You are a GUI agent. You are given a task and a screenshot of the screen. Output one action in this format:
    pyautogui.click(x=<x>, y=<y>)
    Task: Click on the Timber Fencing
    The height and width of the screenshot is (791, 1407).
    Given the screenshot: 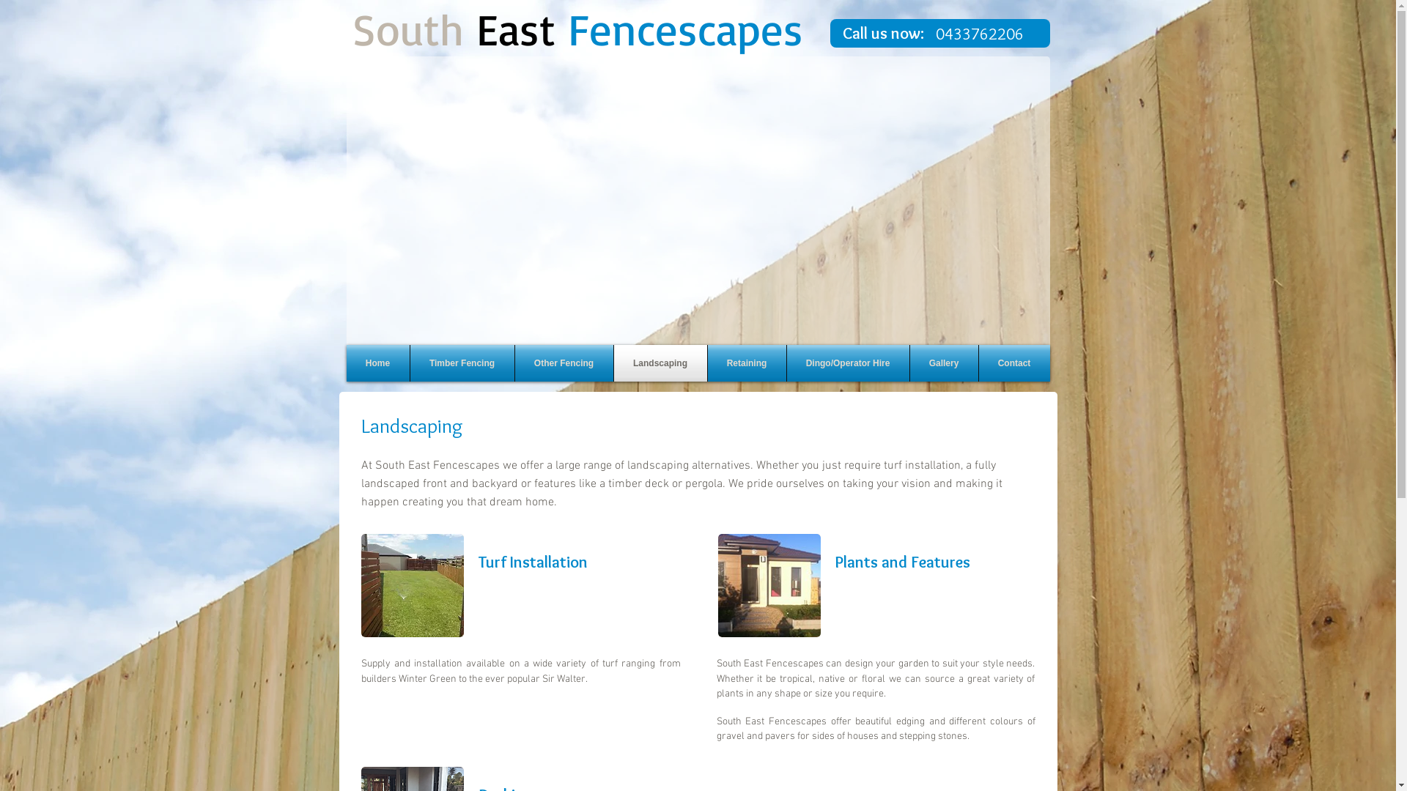 What is the action you would take?
    pyautogui.click(x=462, y=363)
    